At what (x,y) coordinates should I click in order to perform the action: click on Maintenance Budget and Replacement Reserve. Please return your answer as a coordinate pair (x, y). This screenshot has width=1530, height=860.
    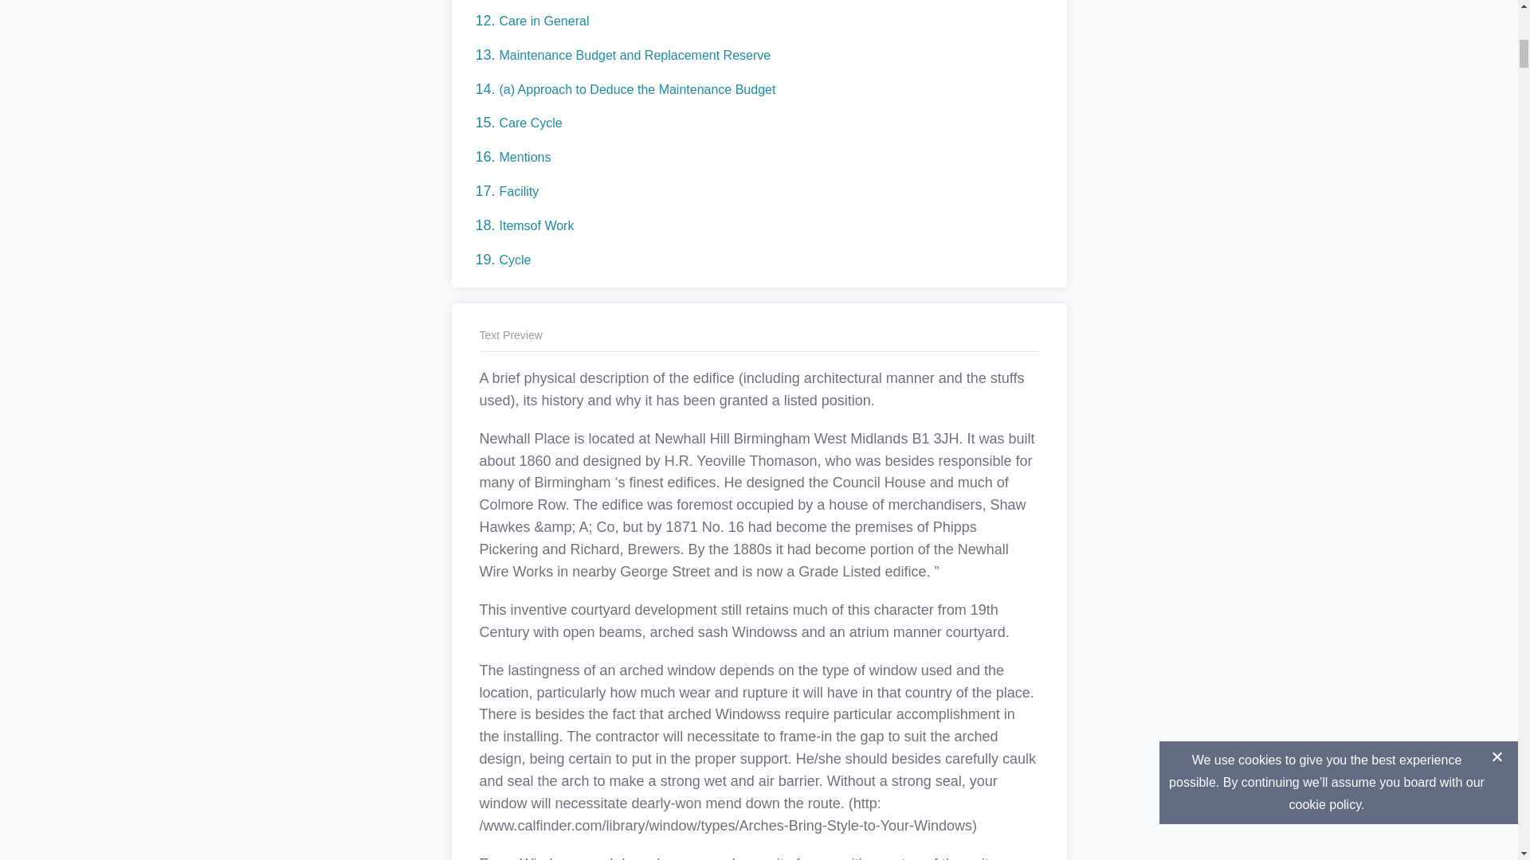
    Looking at the image, I should click on (634, 54).